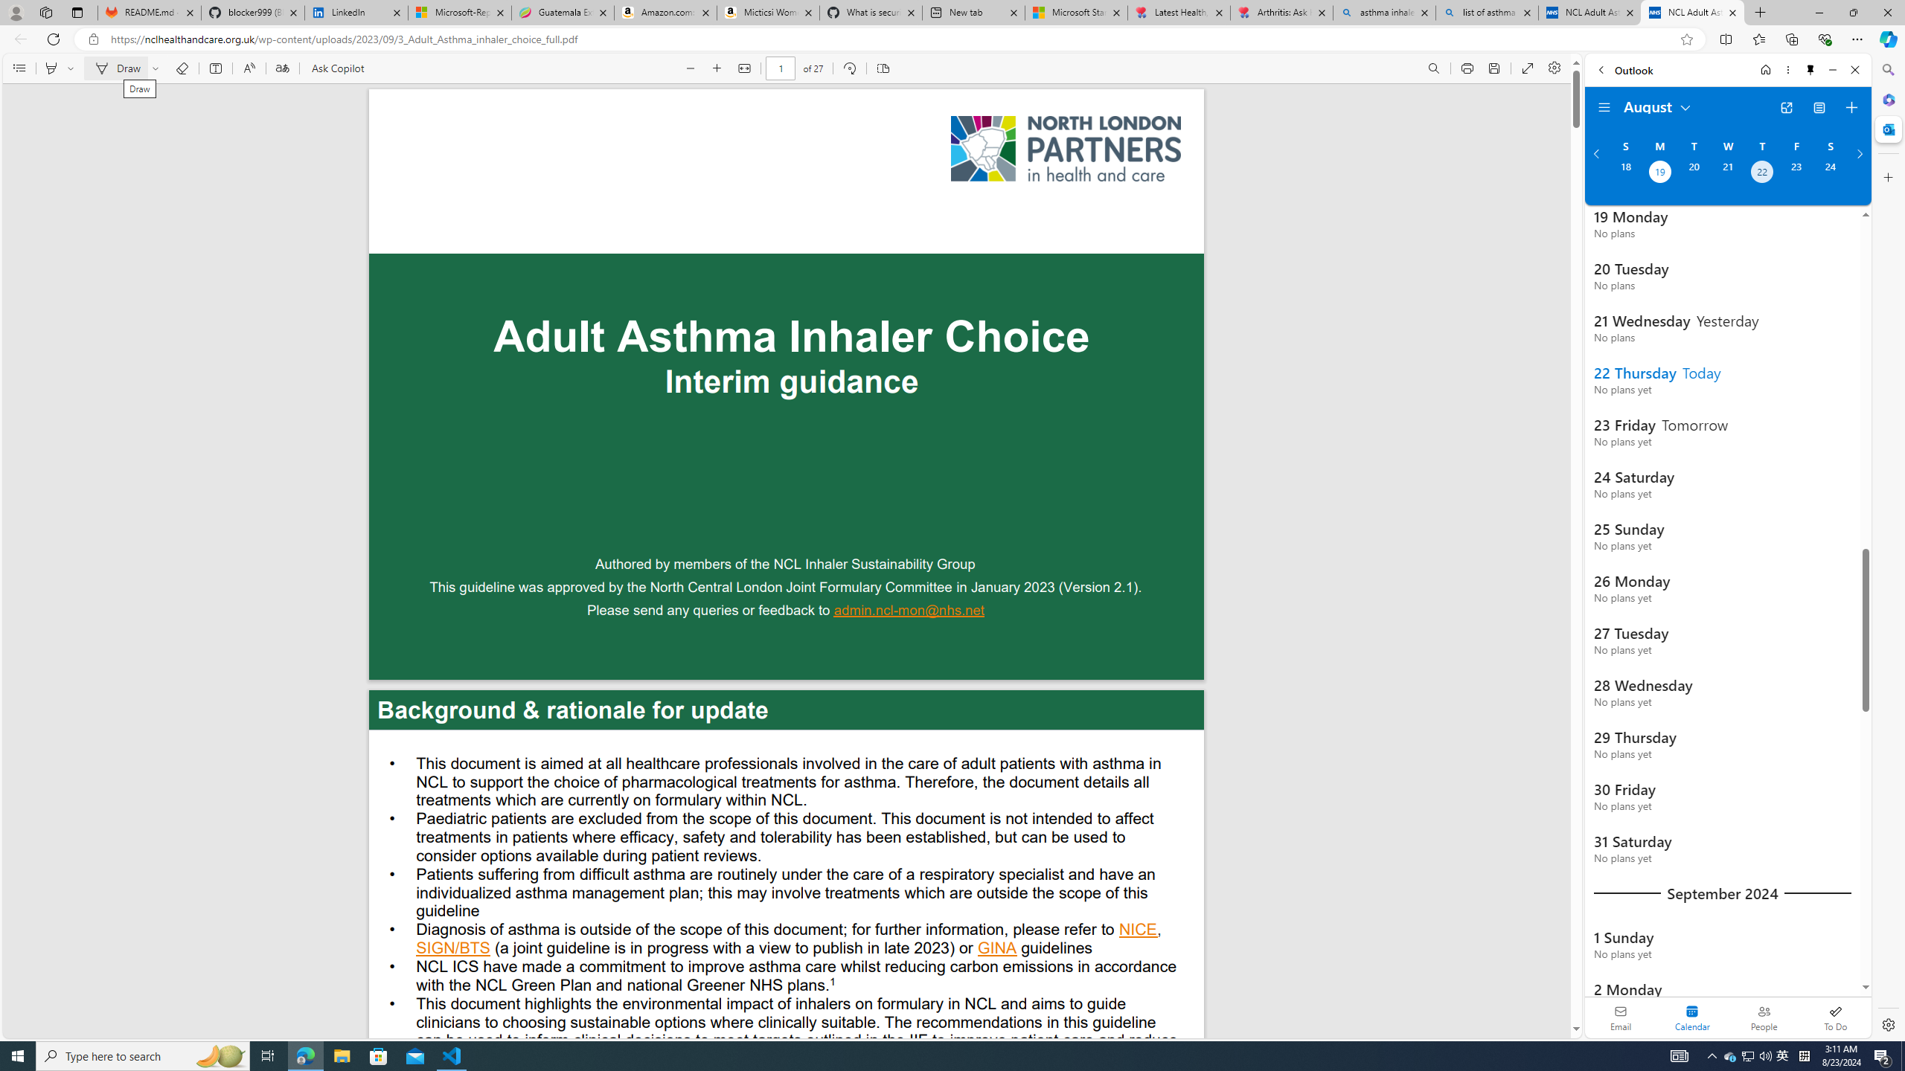 The width and height of the screenshot is (1905, 1071). What do you see at coordinates (1762, 173) in the screenshot?
I see `Thursday, August 22, 2024. Today. ` at bounding box center [1762, 173].